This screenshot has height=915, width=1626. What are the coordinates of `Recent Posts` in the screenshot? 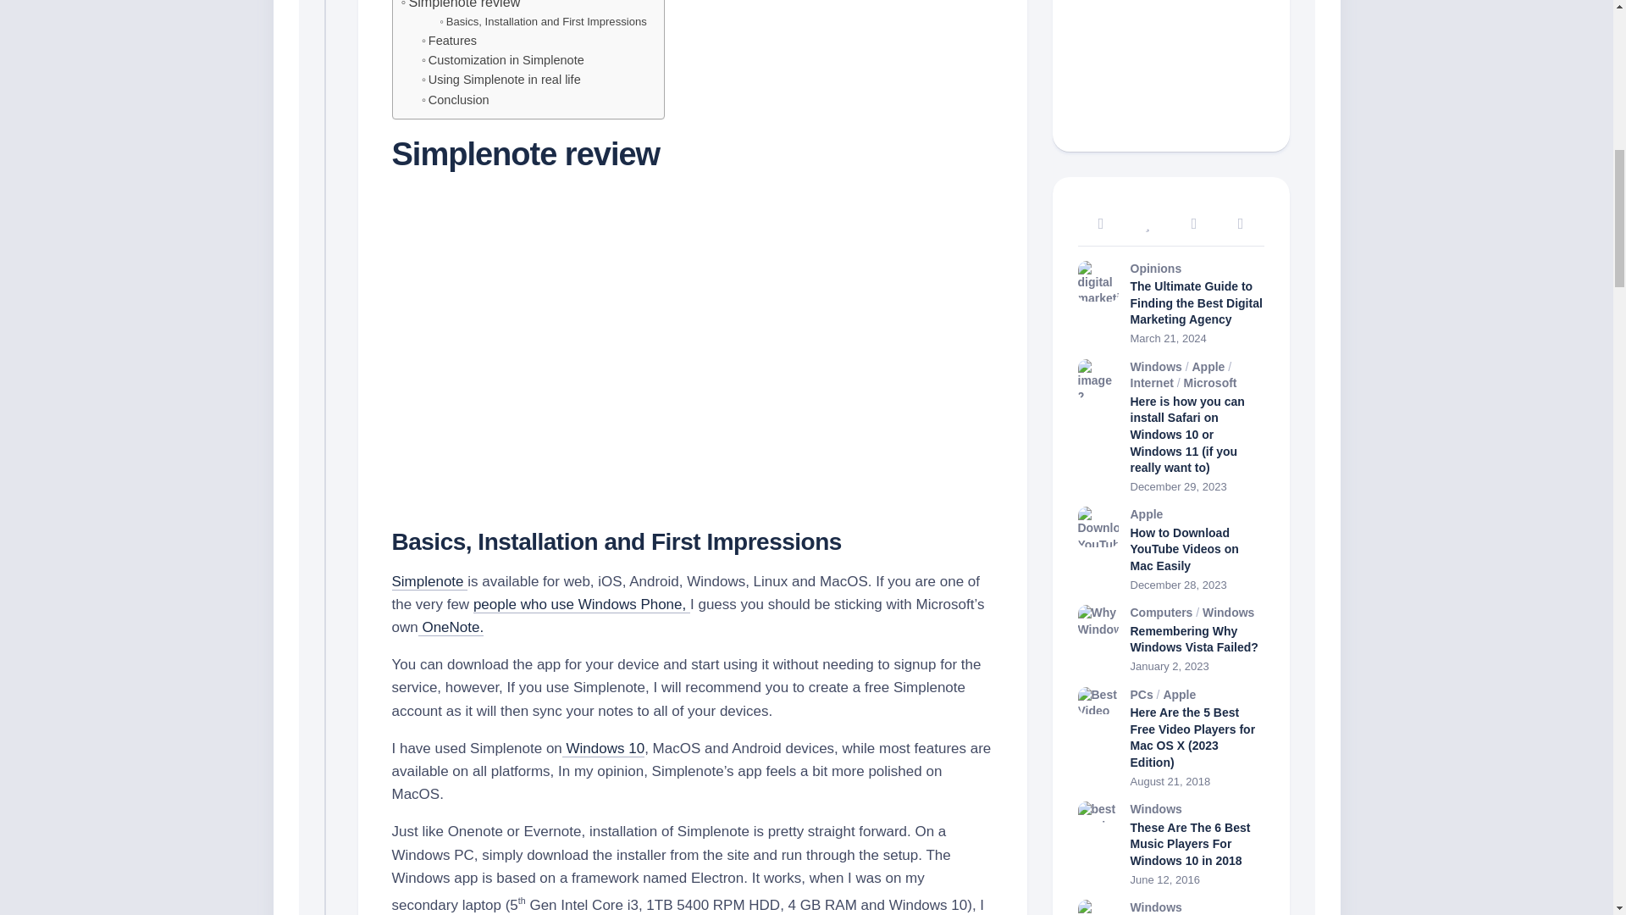 It's located at (1099, 224).